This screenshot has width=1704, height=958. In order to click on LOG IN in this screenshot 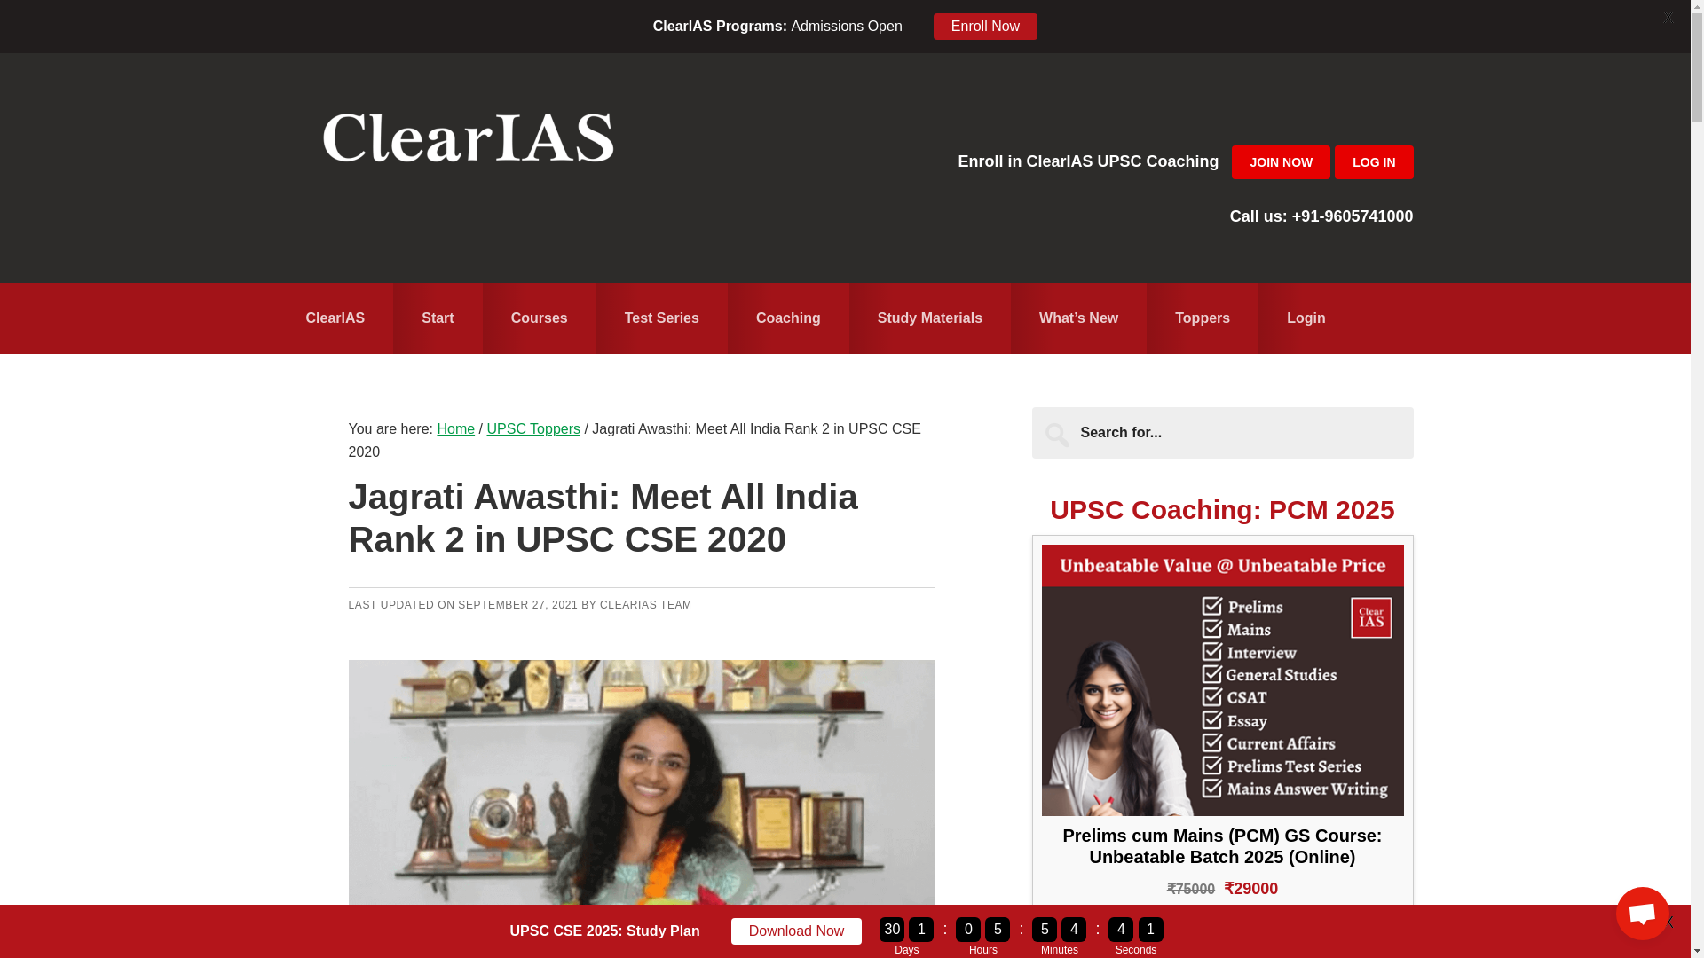, I will do `click(1373, 161)`.